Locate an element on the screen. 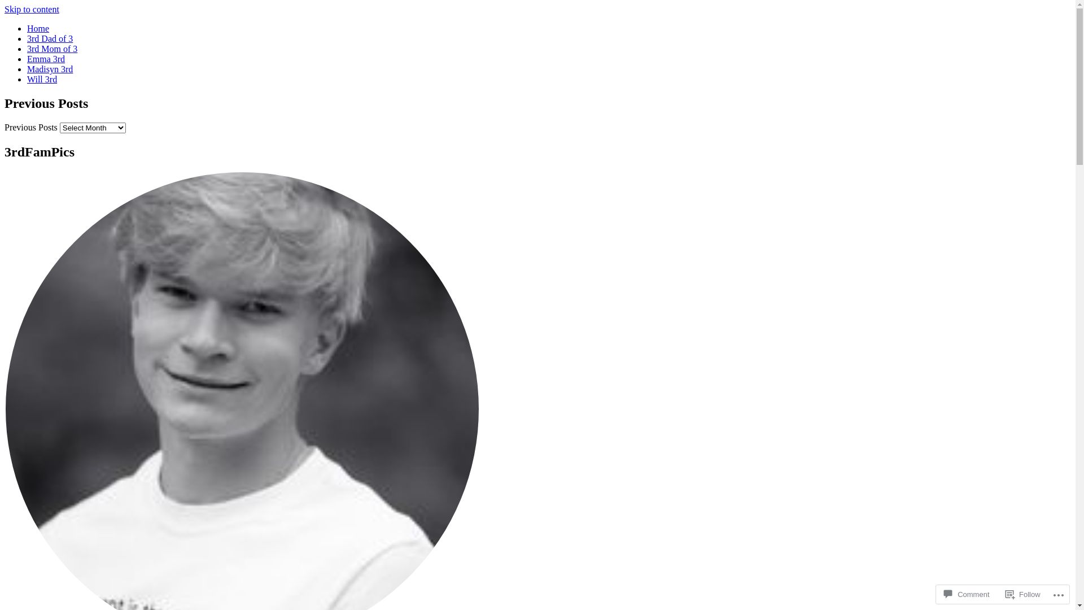 This screenshot has height=610, width=1084. Emma 3rd is located at coordinates (46, 59).